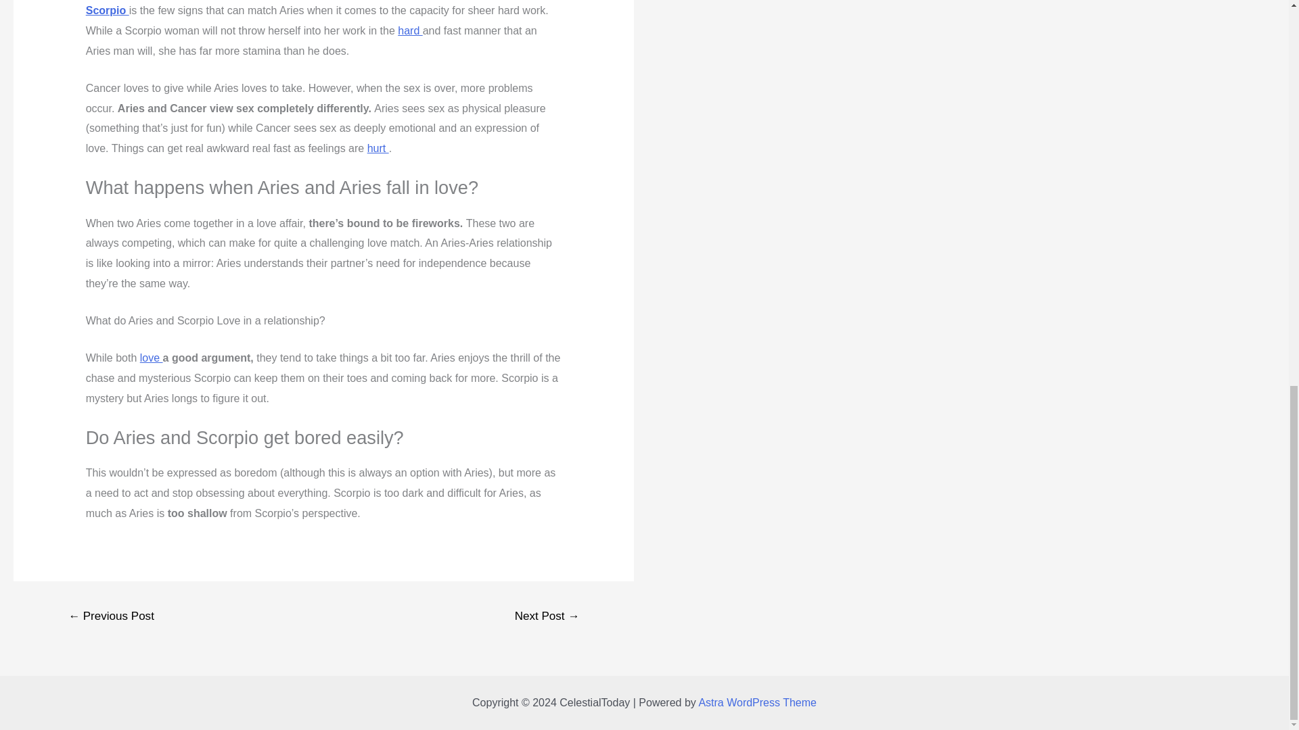 Image resolution: width=1299 pixels, height=730 pixels. I want to click on love, so click(152, 357).